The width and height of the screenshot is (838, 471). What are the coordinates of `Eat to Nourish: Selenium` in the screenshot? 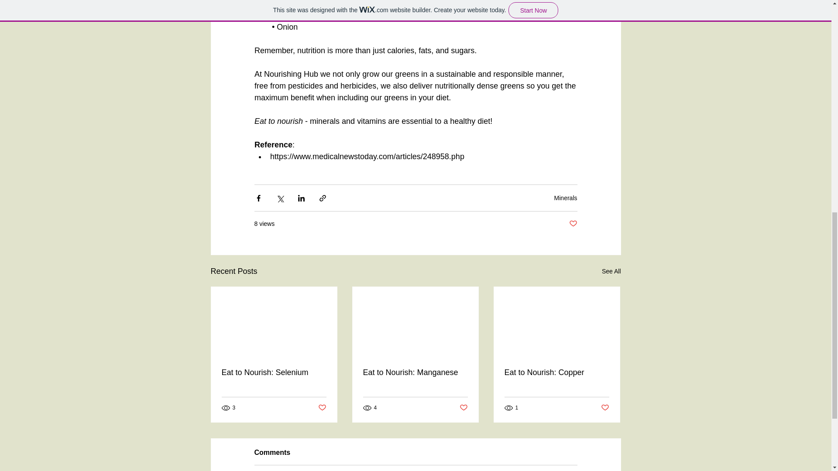 It's located at (274, 372).